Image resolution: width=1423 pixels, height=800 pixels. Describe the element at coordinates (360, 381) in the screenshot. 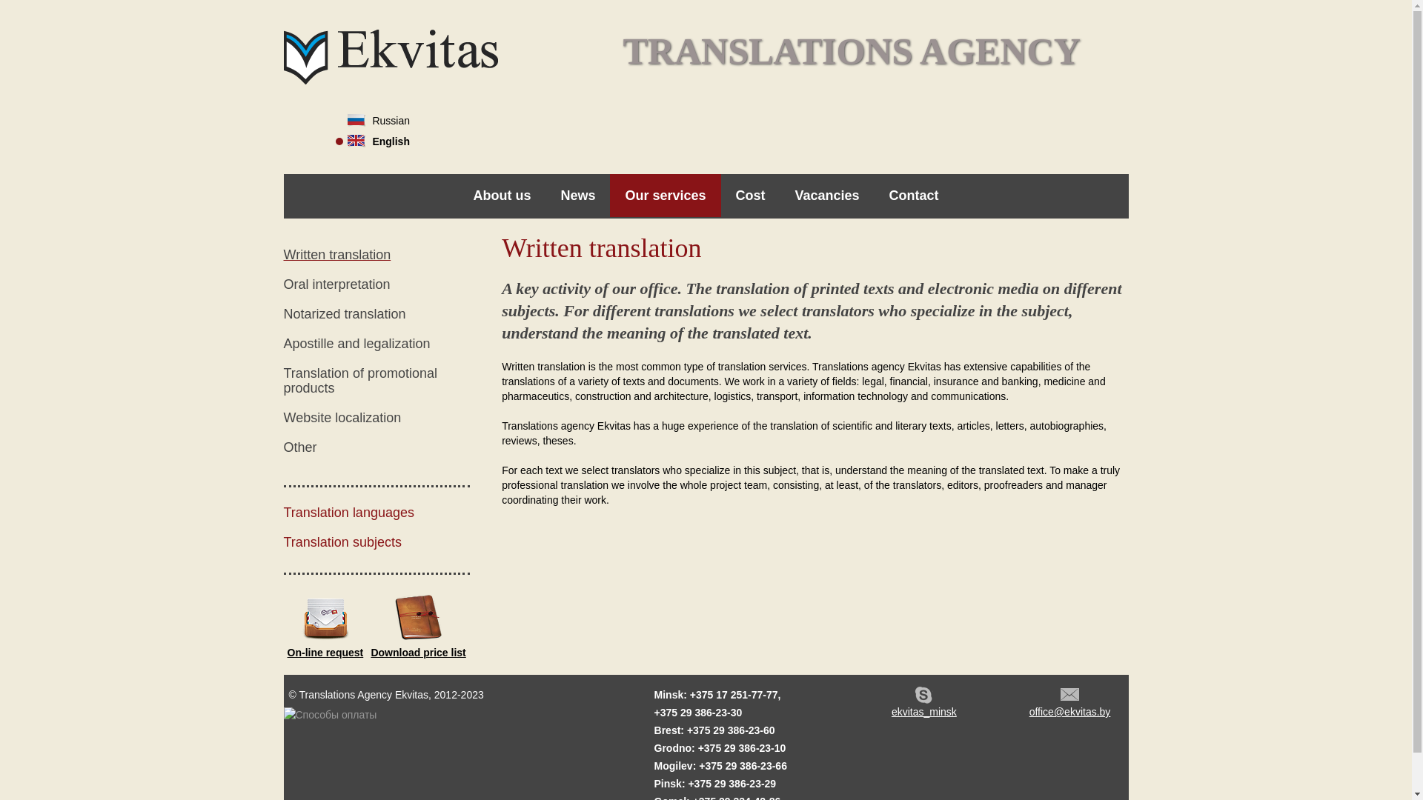

I see `Translation of promotional products` at that location.